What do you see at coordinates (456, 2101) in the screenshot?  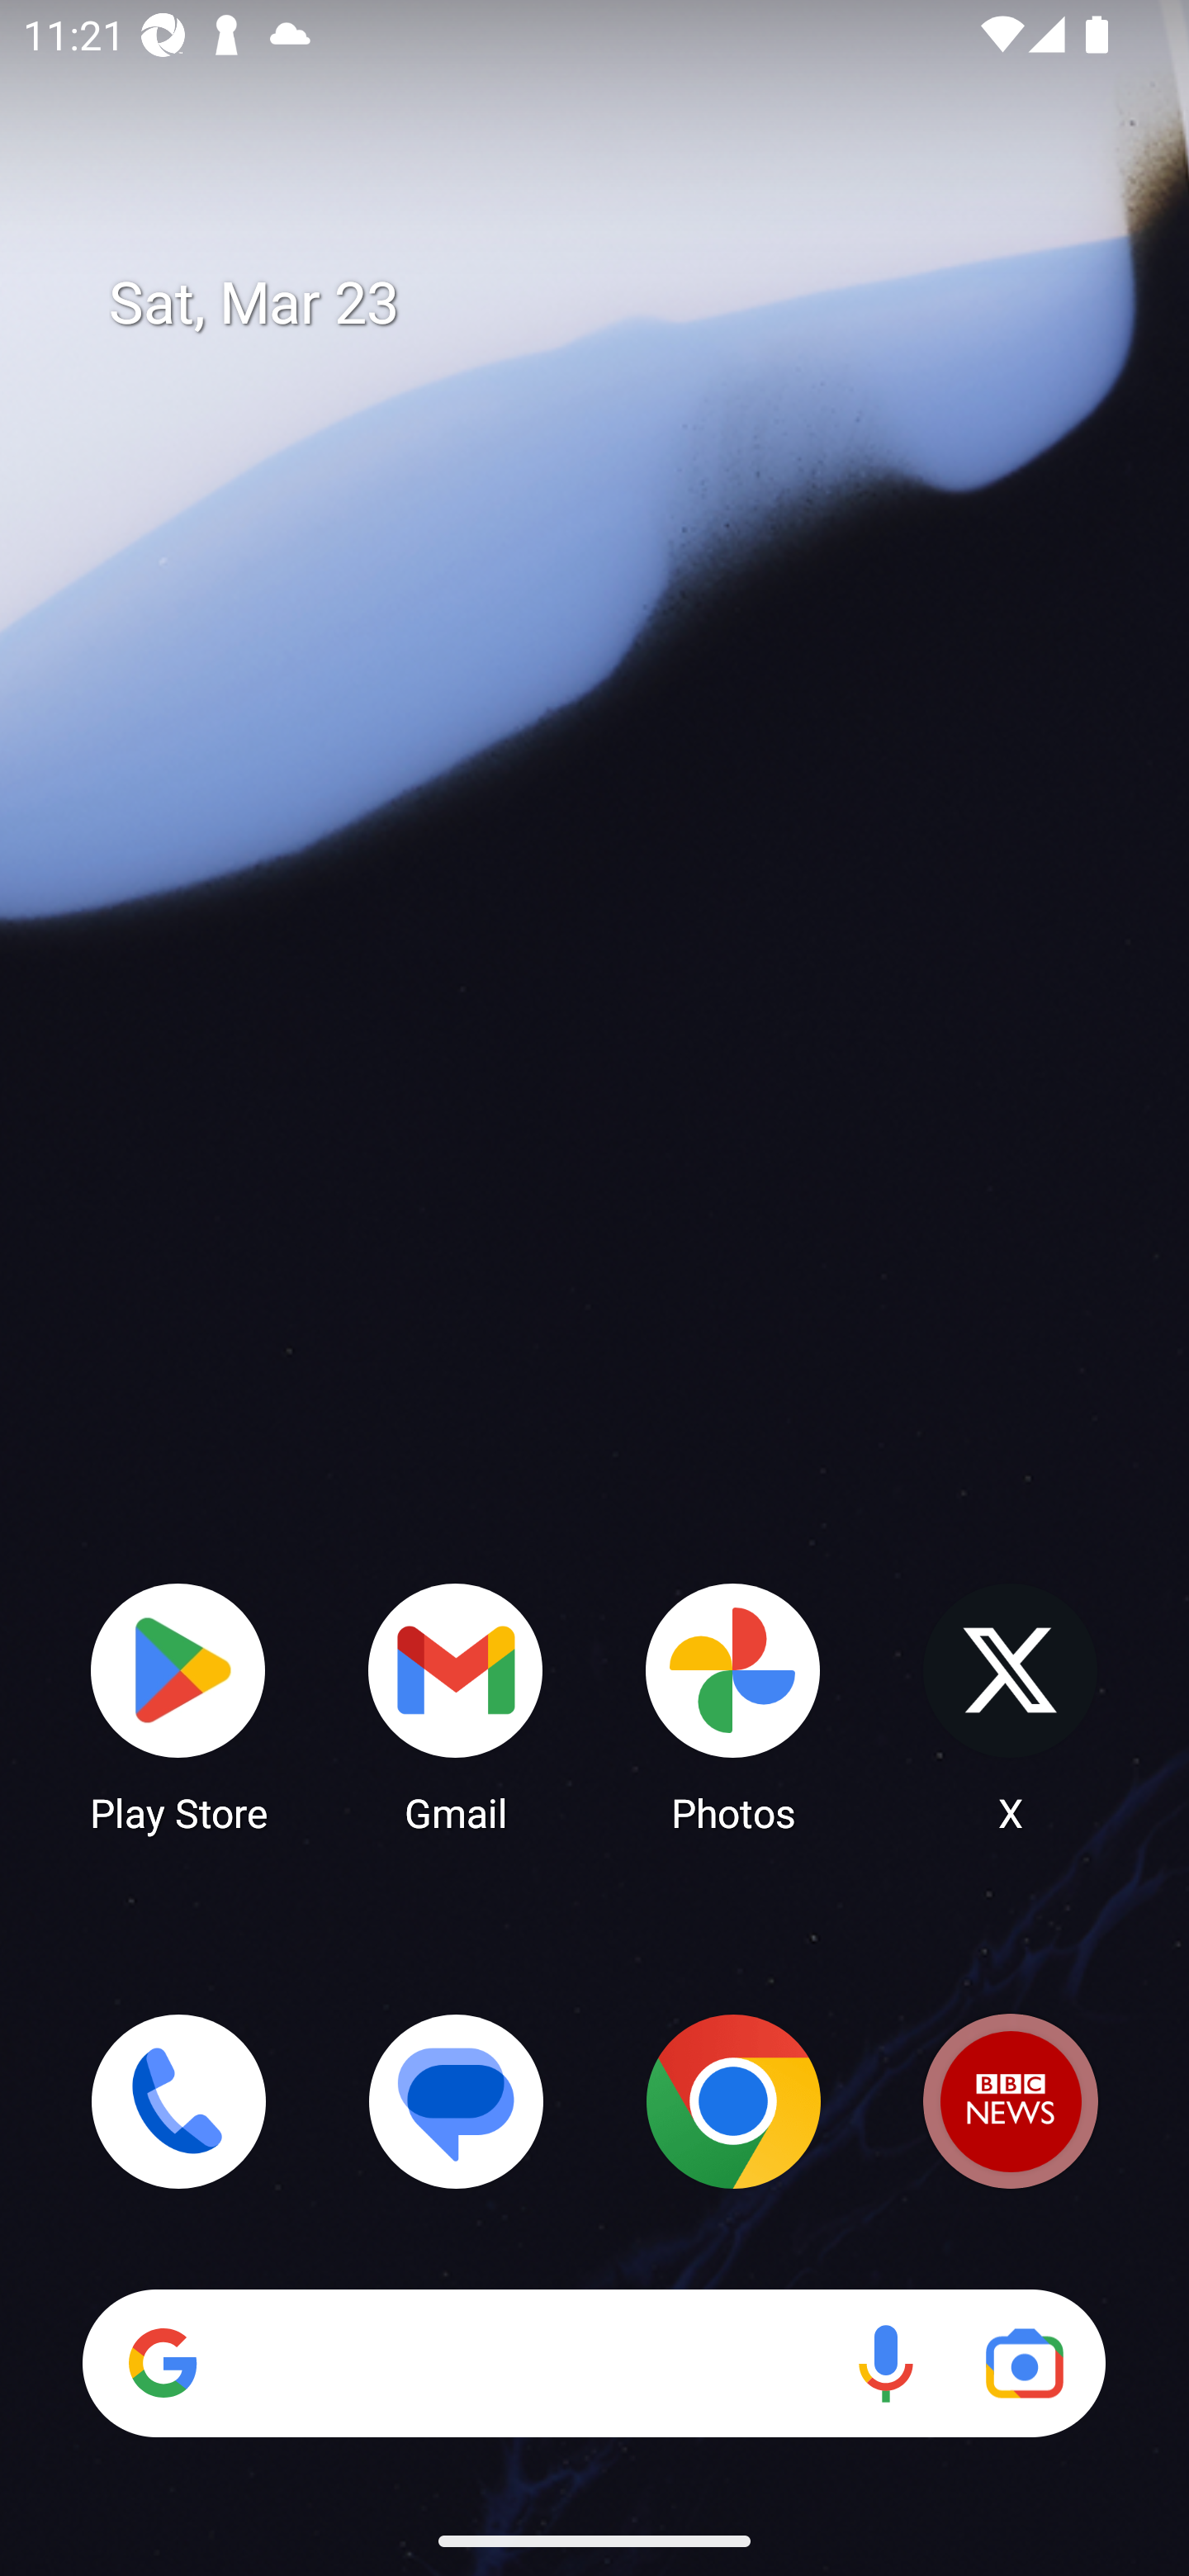 I see `Messages` at bounding box center [456, 2101].